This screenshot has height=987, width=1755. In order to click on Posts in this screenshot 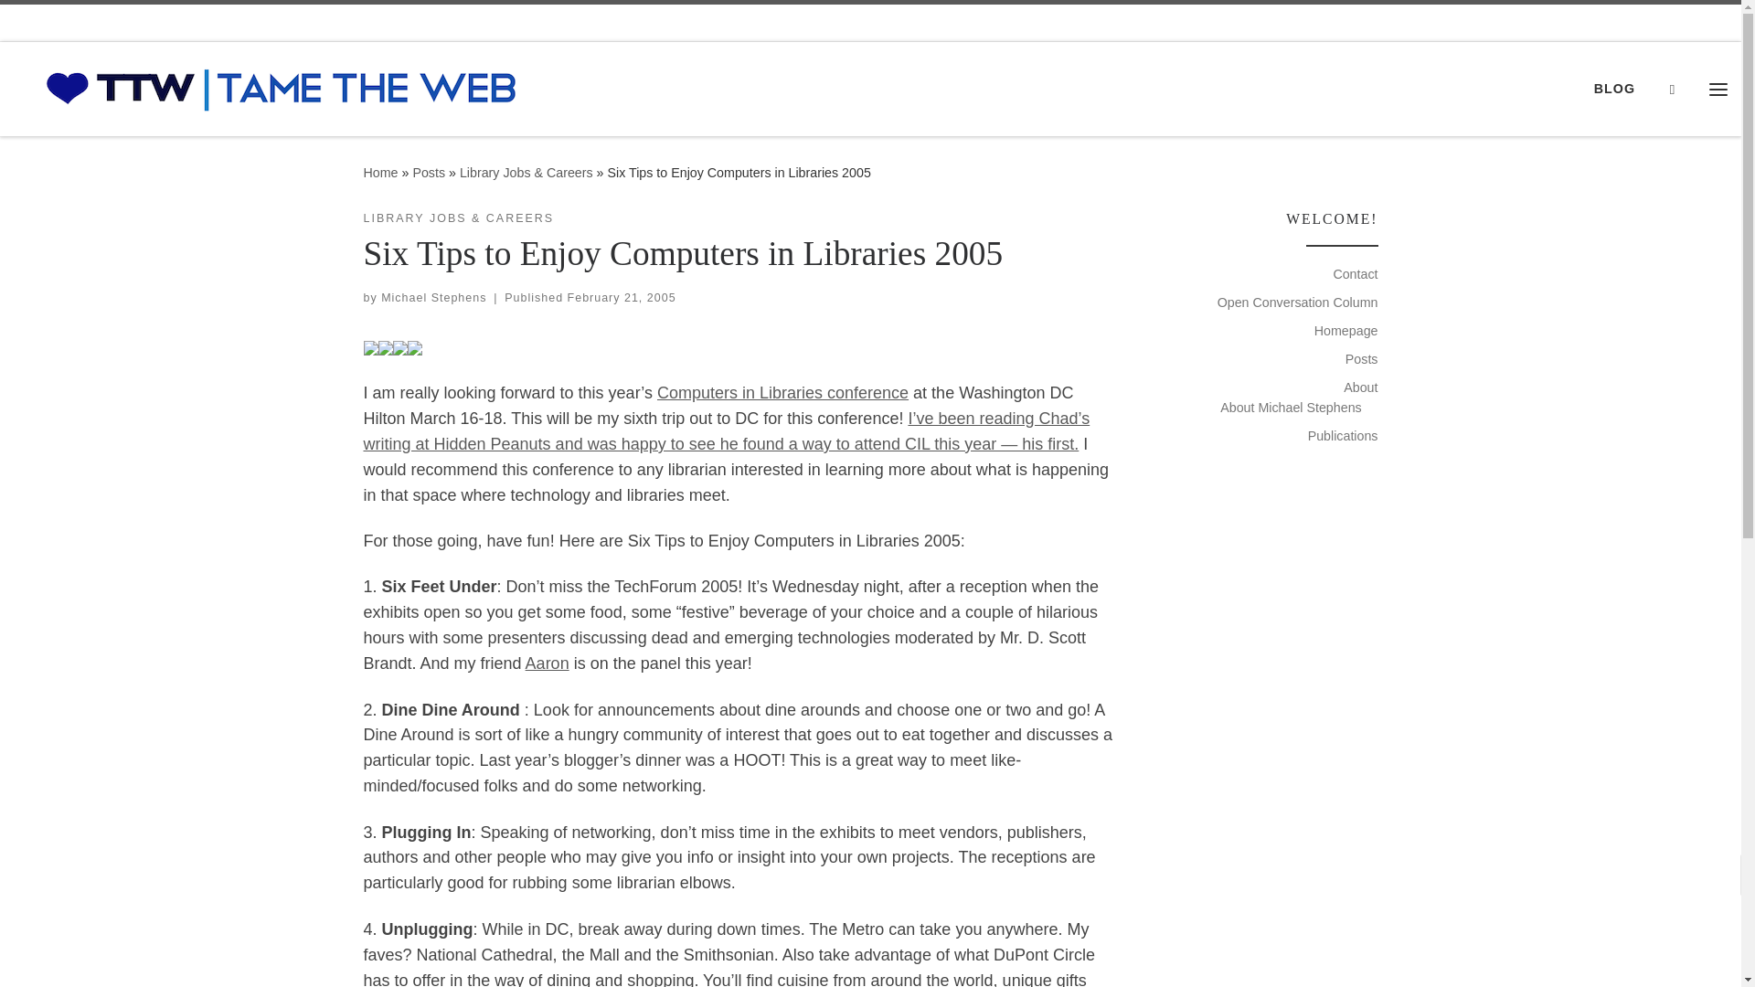, I will do `click(1362, 358)`.